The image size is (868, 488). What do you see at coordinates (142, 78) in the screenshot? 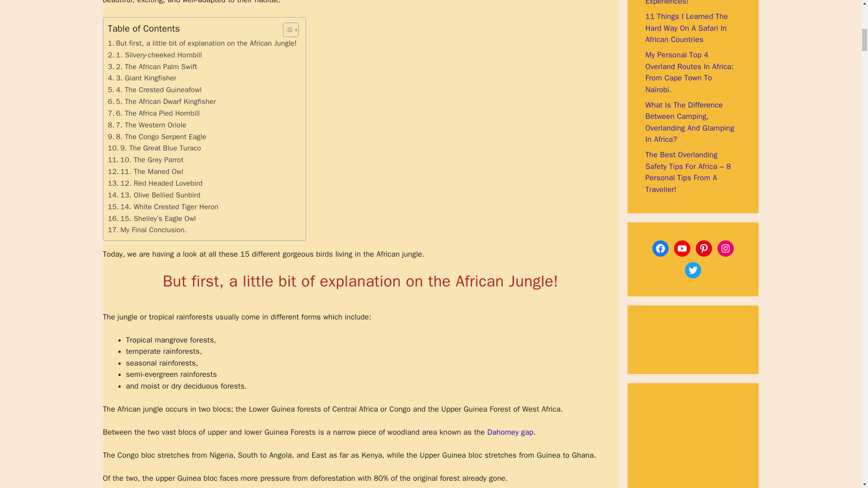
I see `3. Giant Kingfisher` at bounding box center [142, 78].